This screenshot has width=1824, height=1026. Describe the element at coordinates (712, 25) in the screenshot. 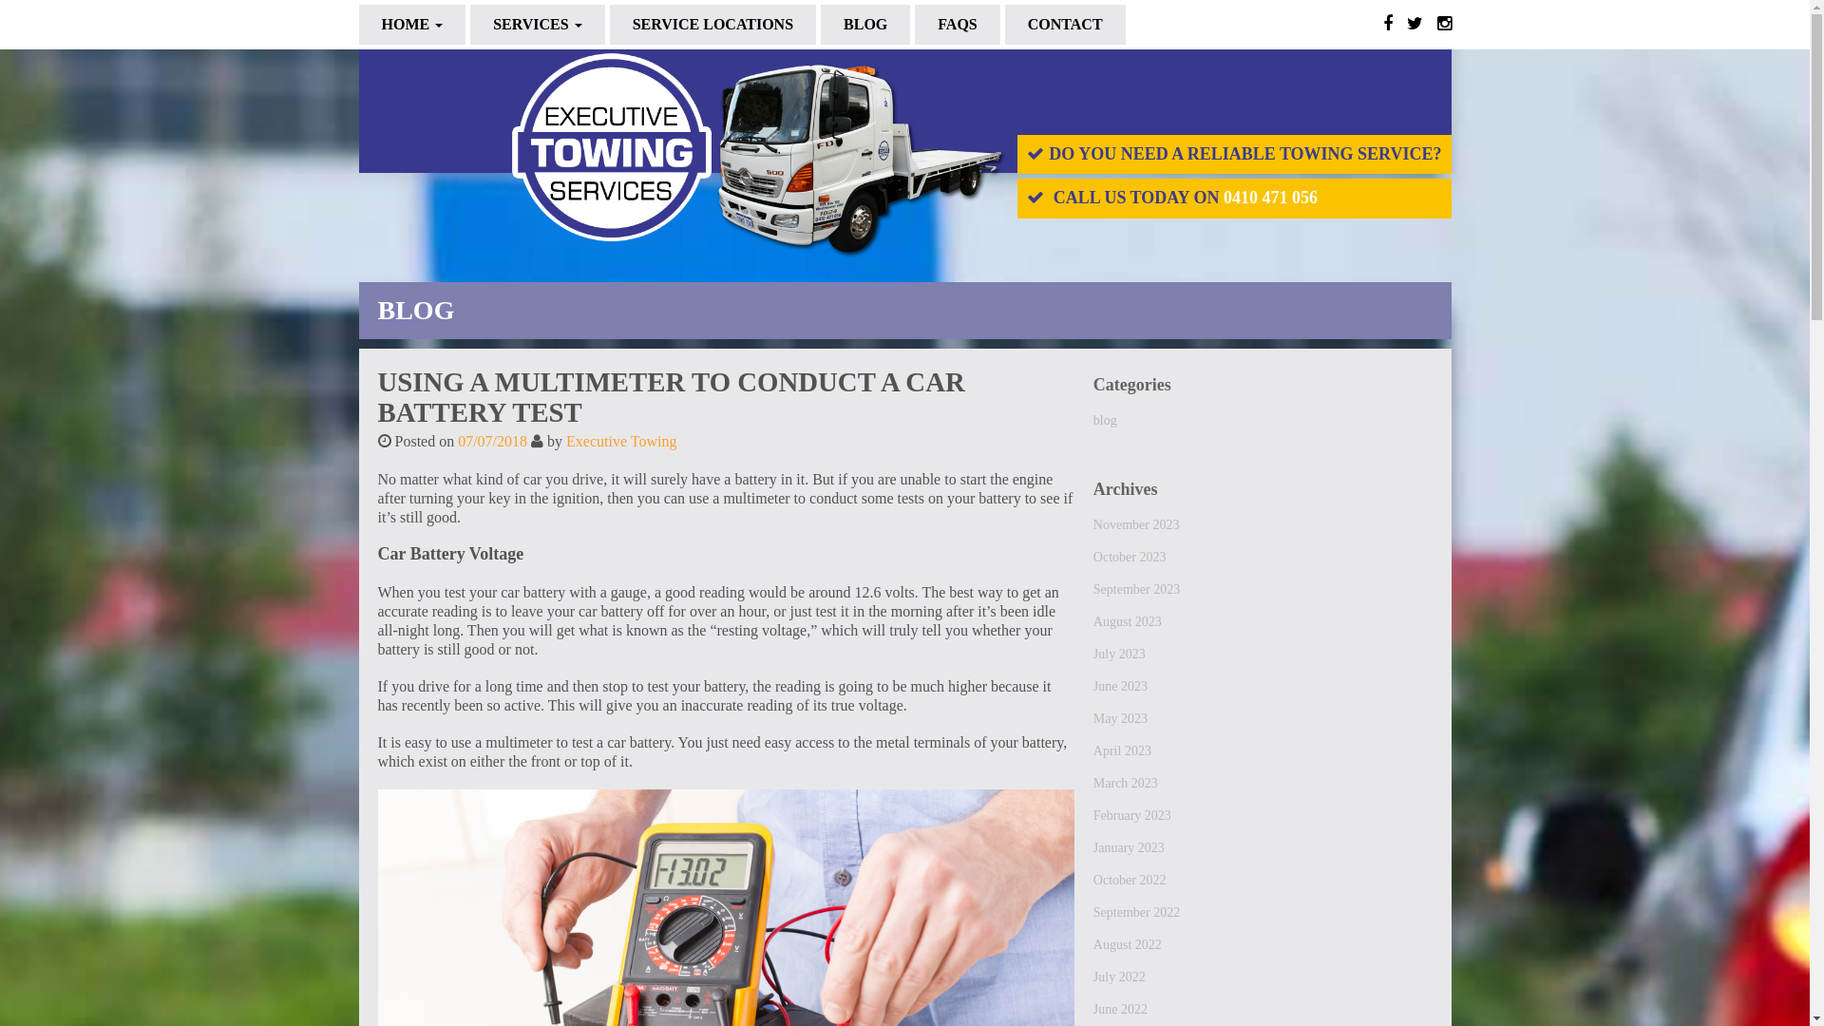

I see `SERVICE LOCATIONS` at that location.